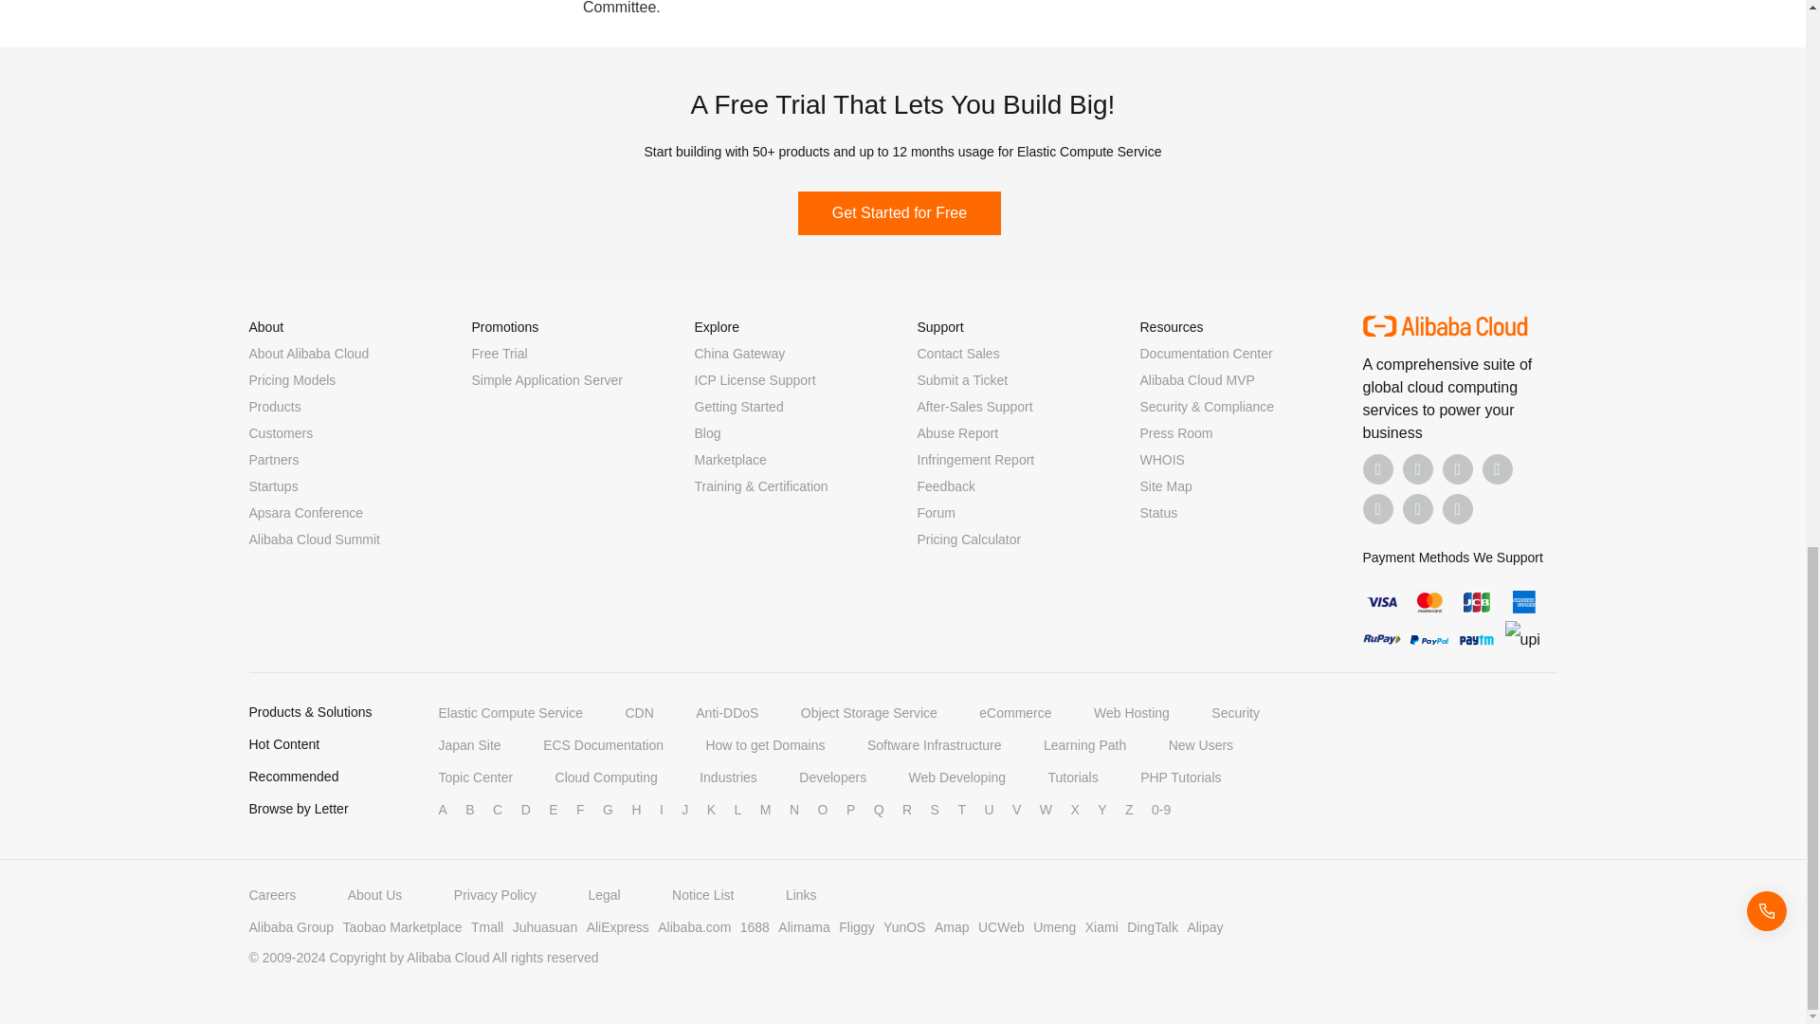  I want to click on Twitter, so click(1458, 468).